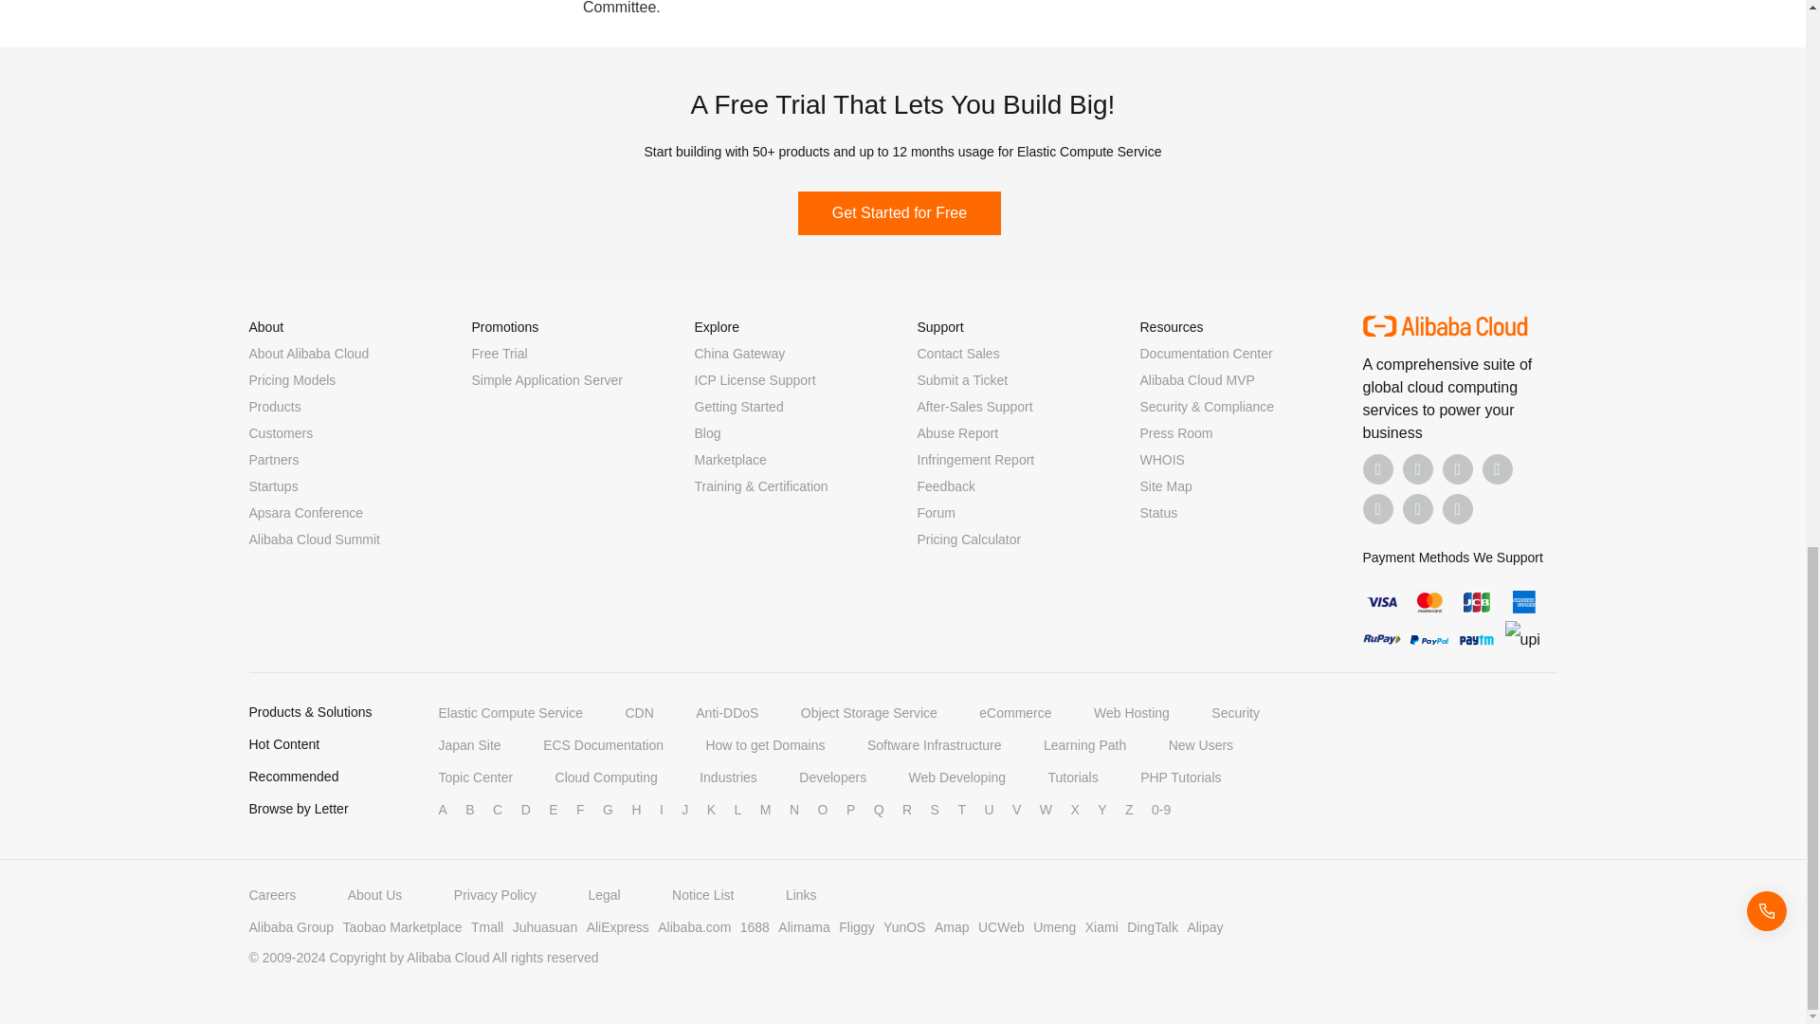  I want to click on Twitter, so click(1458, 468).